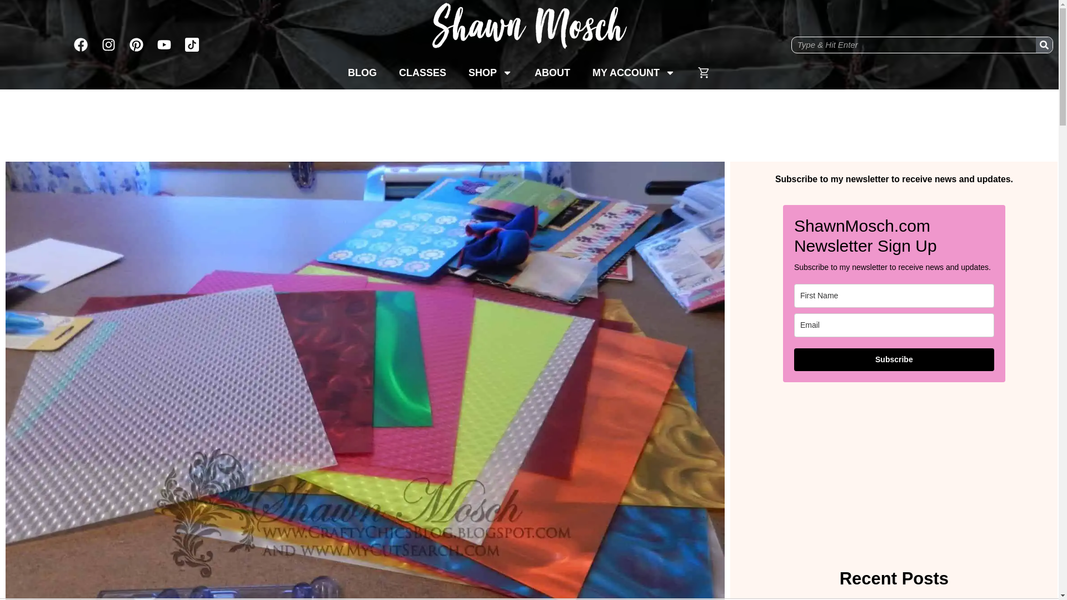  Describe the element at coordinates (529, 31) in the screenshot. I see `shawnmosch` at that location.